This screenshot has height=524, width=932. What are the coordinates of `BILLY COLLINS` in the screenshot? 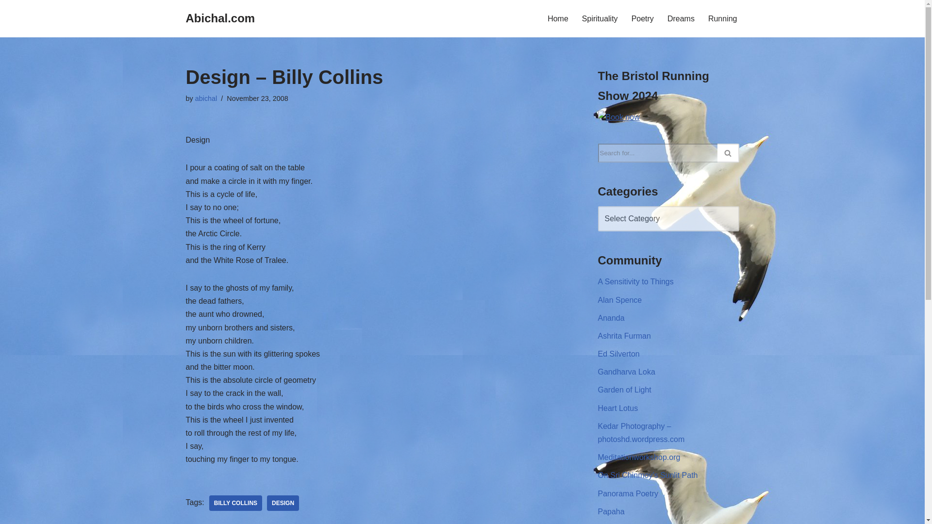 It's located at (235, 503).